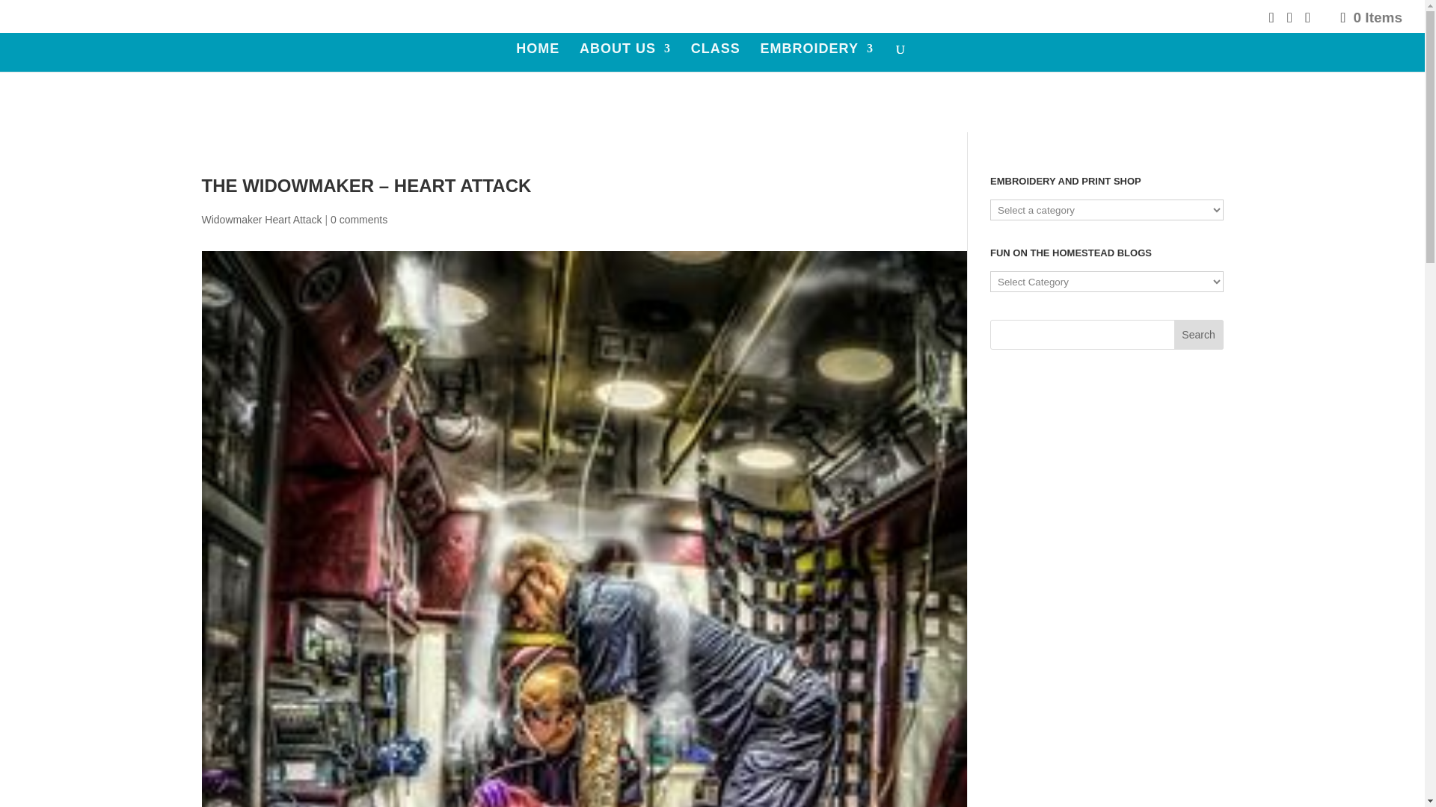 Image resolution: width=1436 pixels, height=807 pixels. Describe the element at coordinates (262, 220) in the screenshot. I see `Widowmaker Heart Attack` at that location.